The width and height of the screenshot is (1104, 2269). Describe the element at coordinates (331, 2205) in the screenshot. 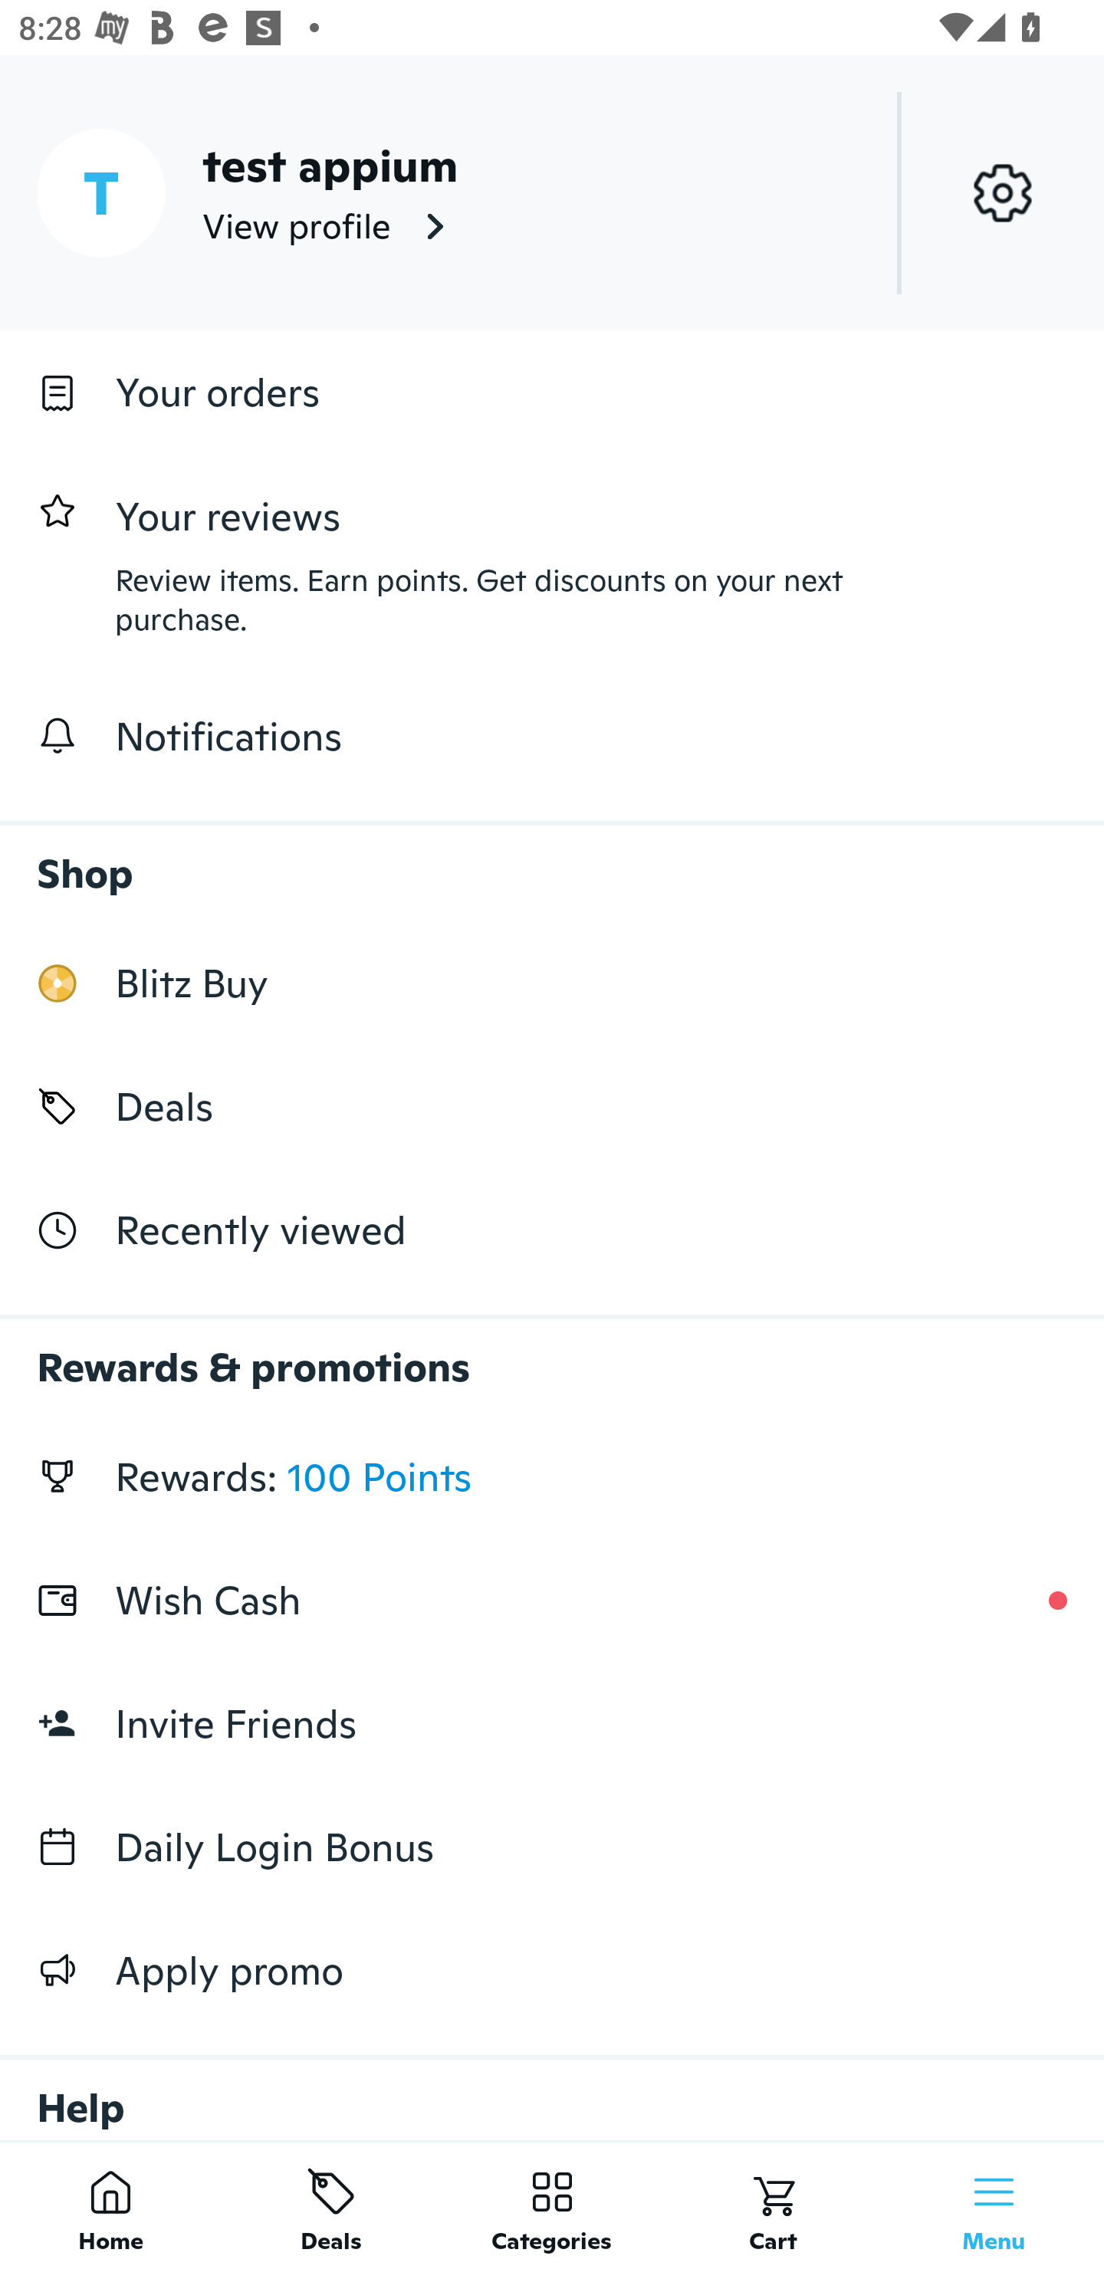

I see `Deals` at that location.